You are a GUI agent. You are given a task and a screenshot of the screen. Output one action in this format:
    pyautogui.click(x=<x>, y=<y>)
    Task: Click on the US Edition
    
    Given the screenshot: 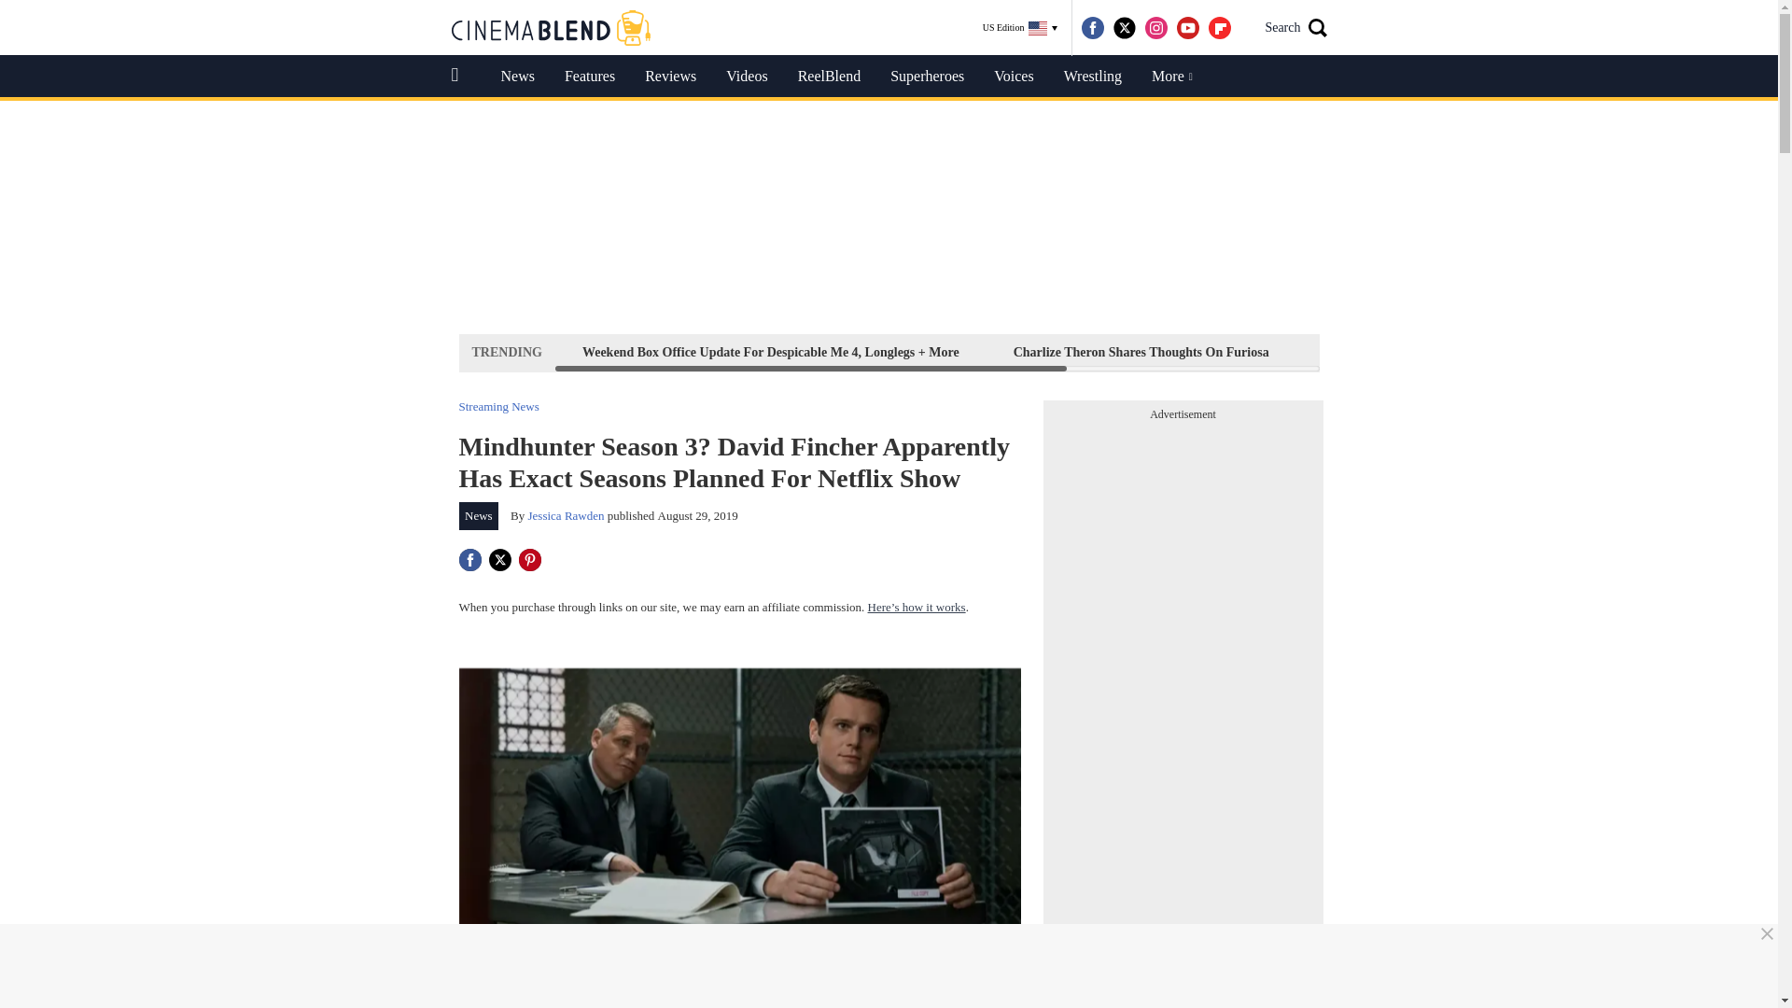 What is the action you would take?
    pyautogui.click(x=1020, y=28)
    